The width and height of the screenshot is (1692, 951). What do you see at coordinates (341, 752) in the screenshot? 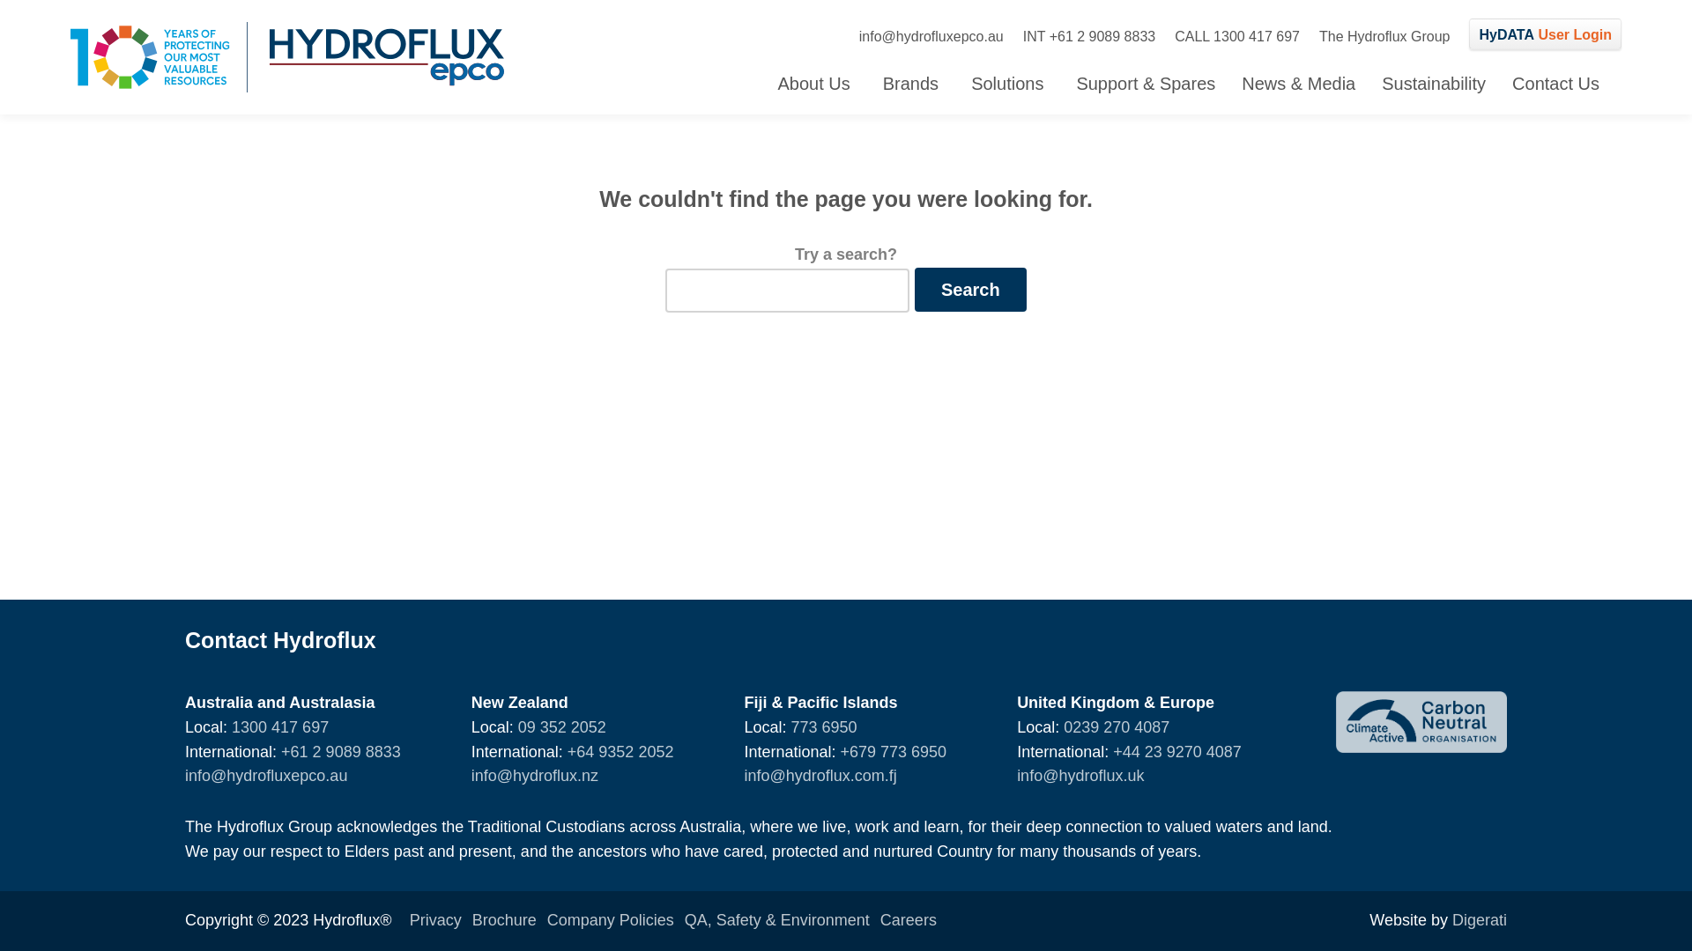
I see `+61 2 9089 8833` at bounding box center [341, 752].